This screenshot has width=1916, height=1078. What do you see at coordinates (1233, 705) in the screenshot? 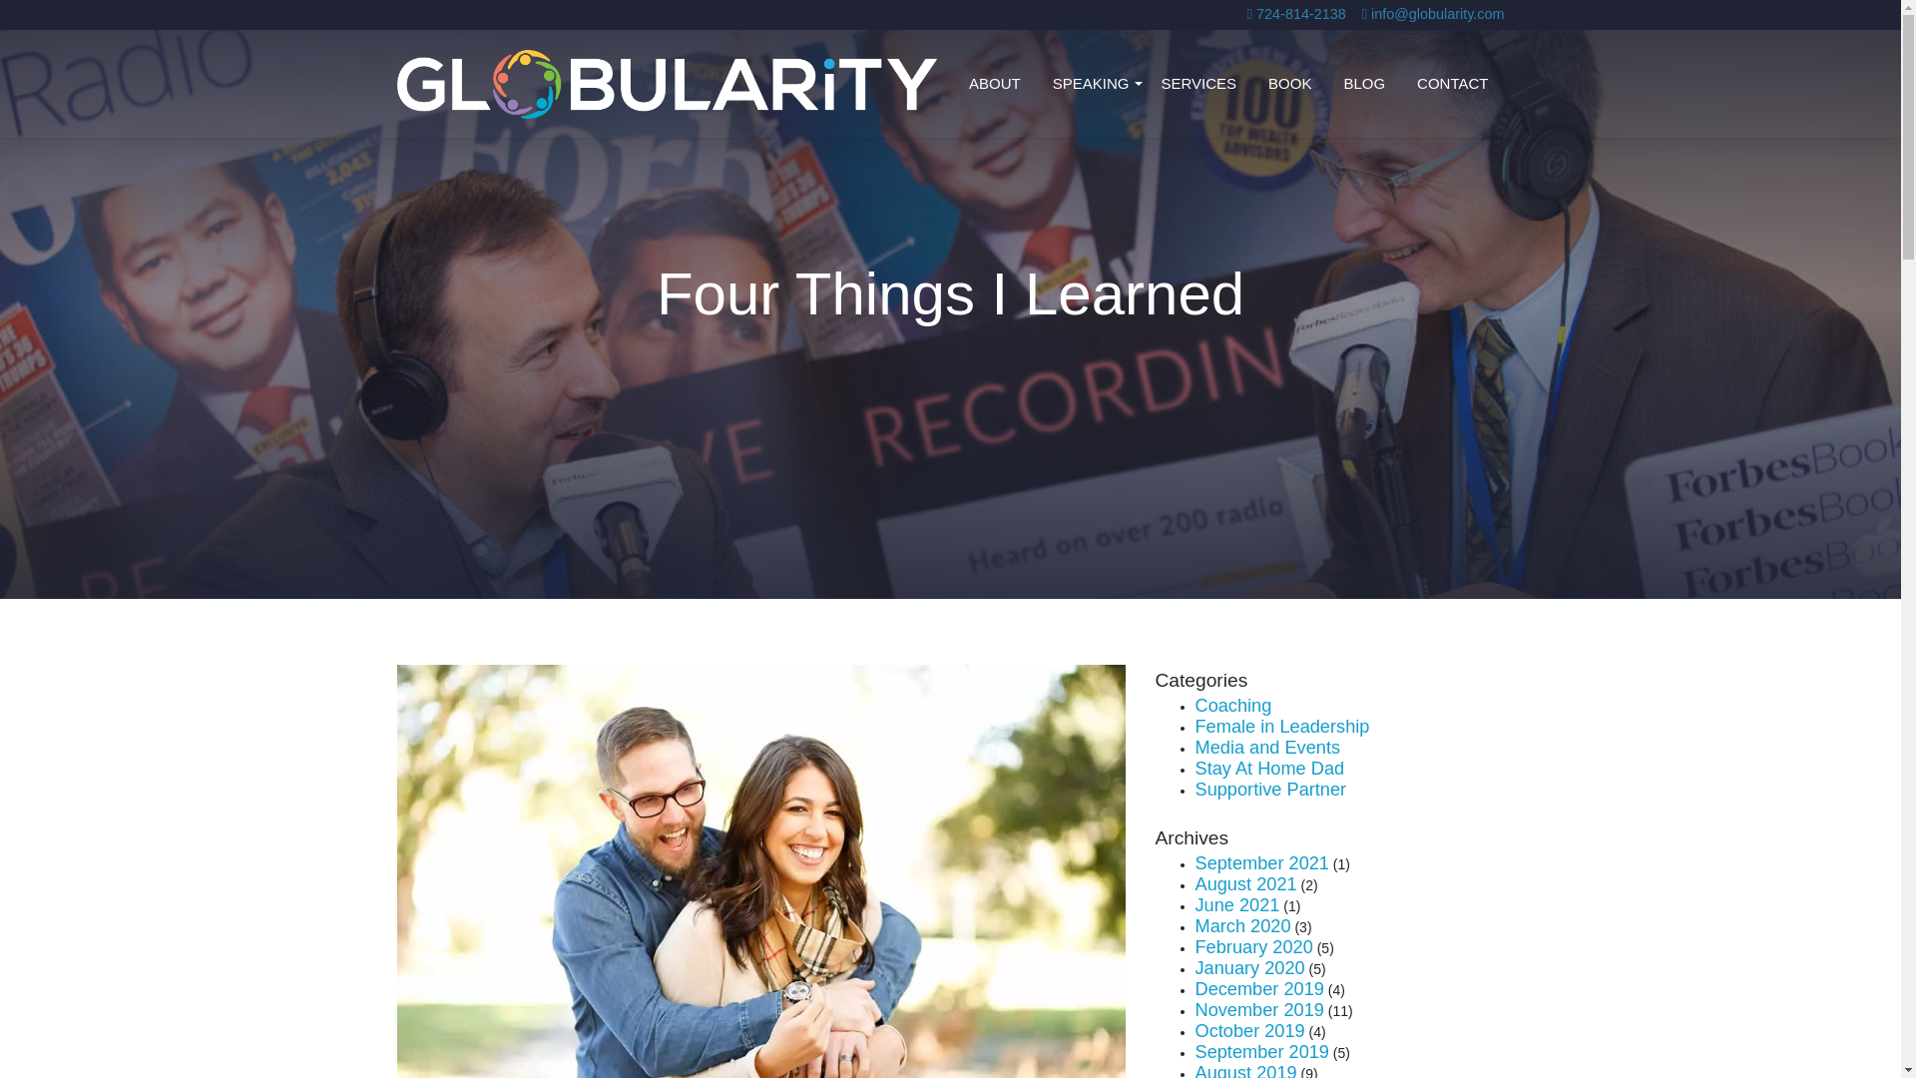
I see `Coaching` at bounding box center [1233, 705].